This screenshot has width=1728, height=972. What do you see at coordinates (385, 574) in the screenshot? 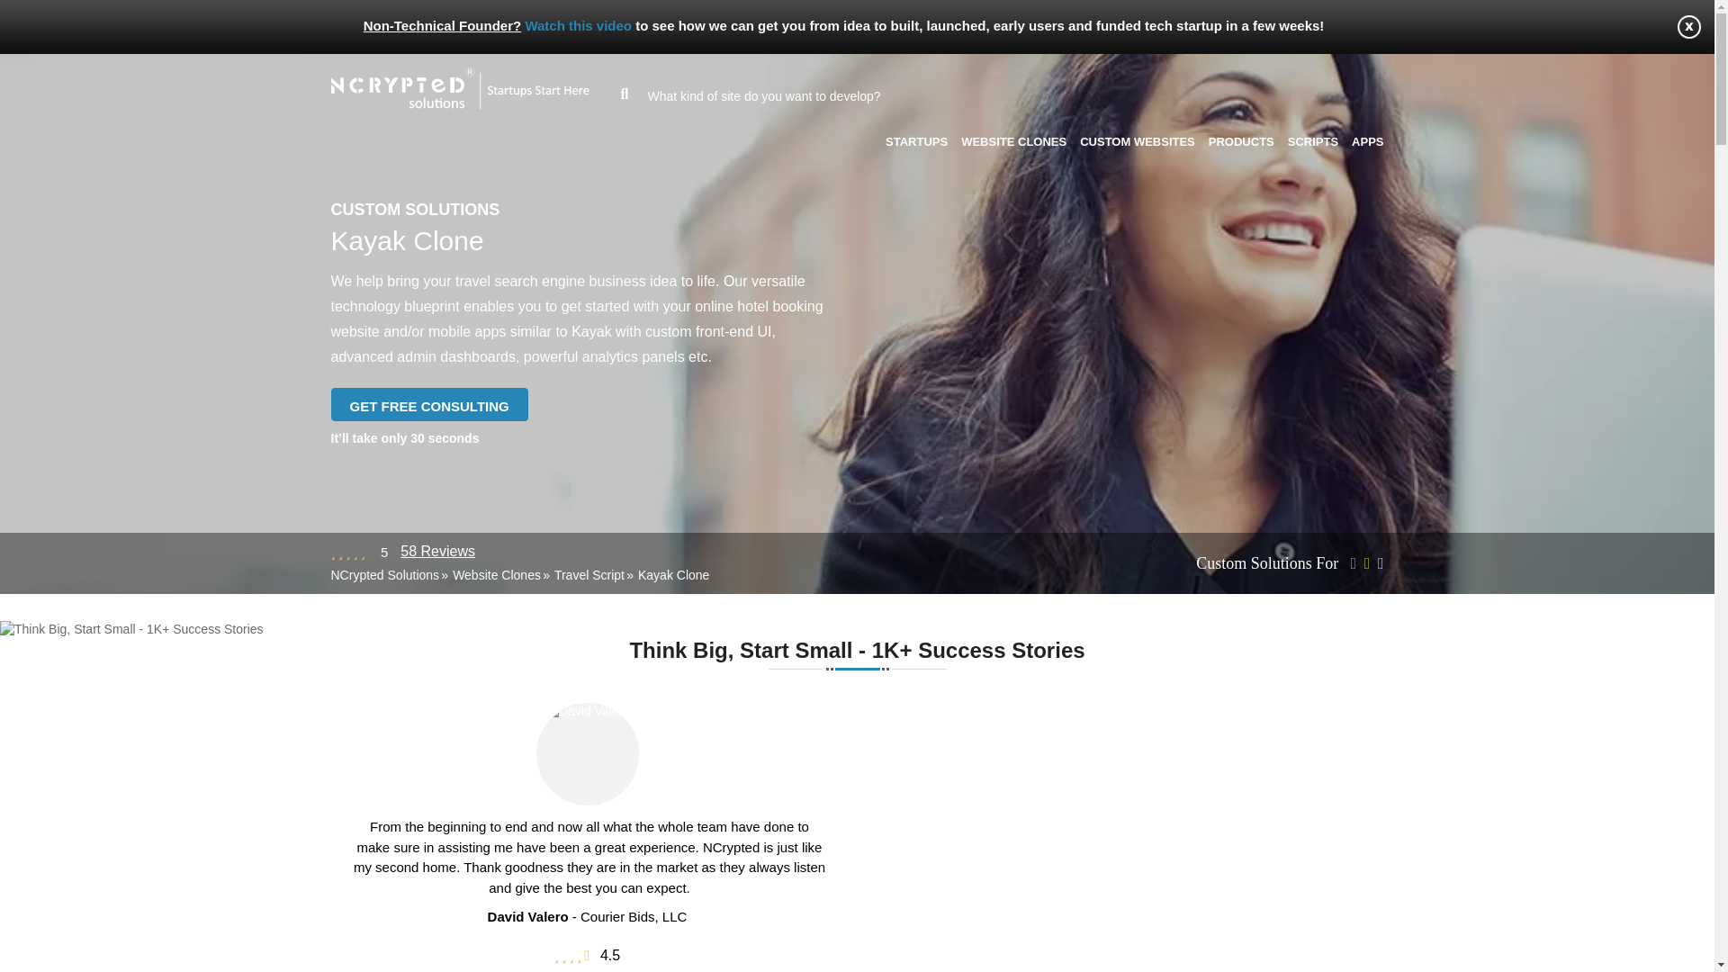
I see `NCrypted Solutions` at bounding box center [385, 574].